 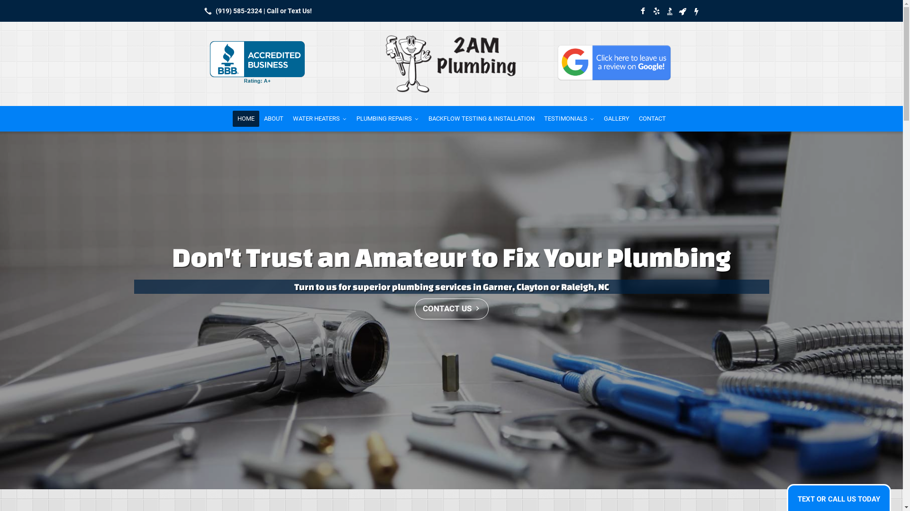 I want to click on Don't Trust an Amateur to Fix Your Plumbing, so click(x=451, y=257).